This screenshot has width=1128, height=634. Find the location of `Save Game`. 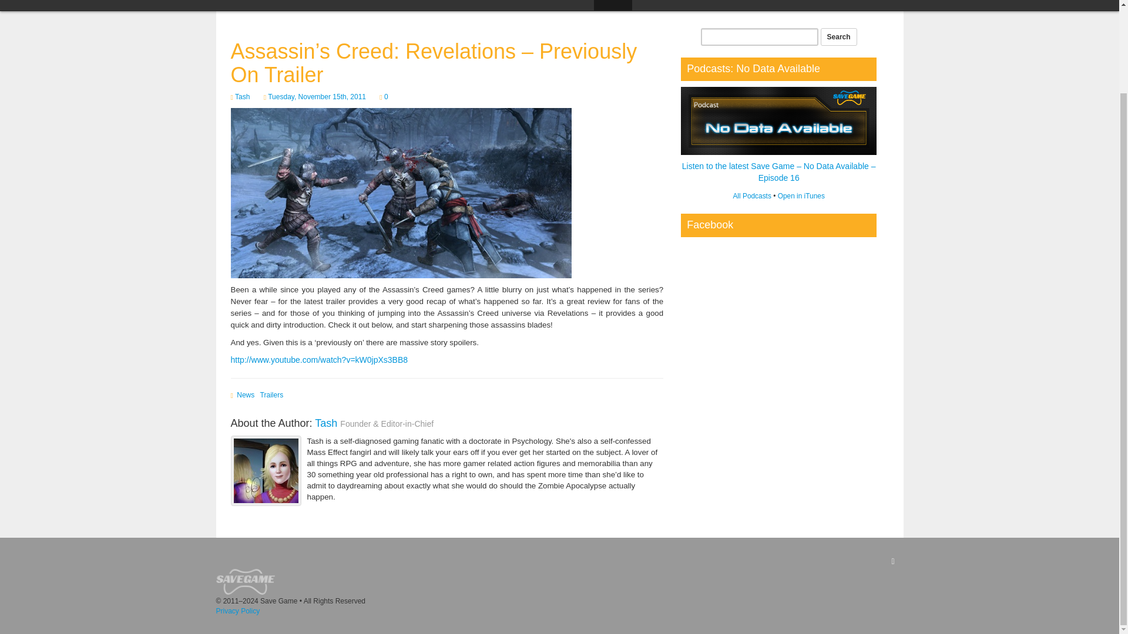

Save Game is located at coordinates (247, 581).